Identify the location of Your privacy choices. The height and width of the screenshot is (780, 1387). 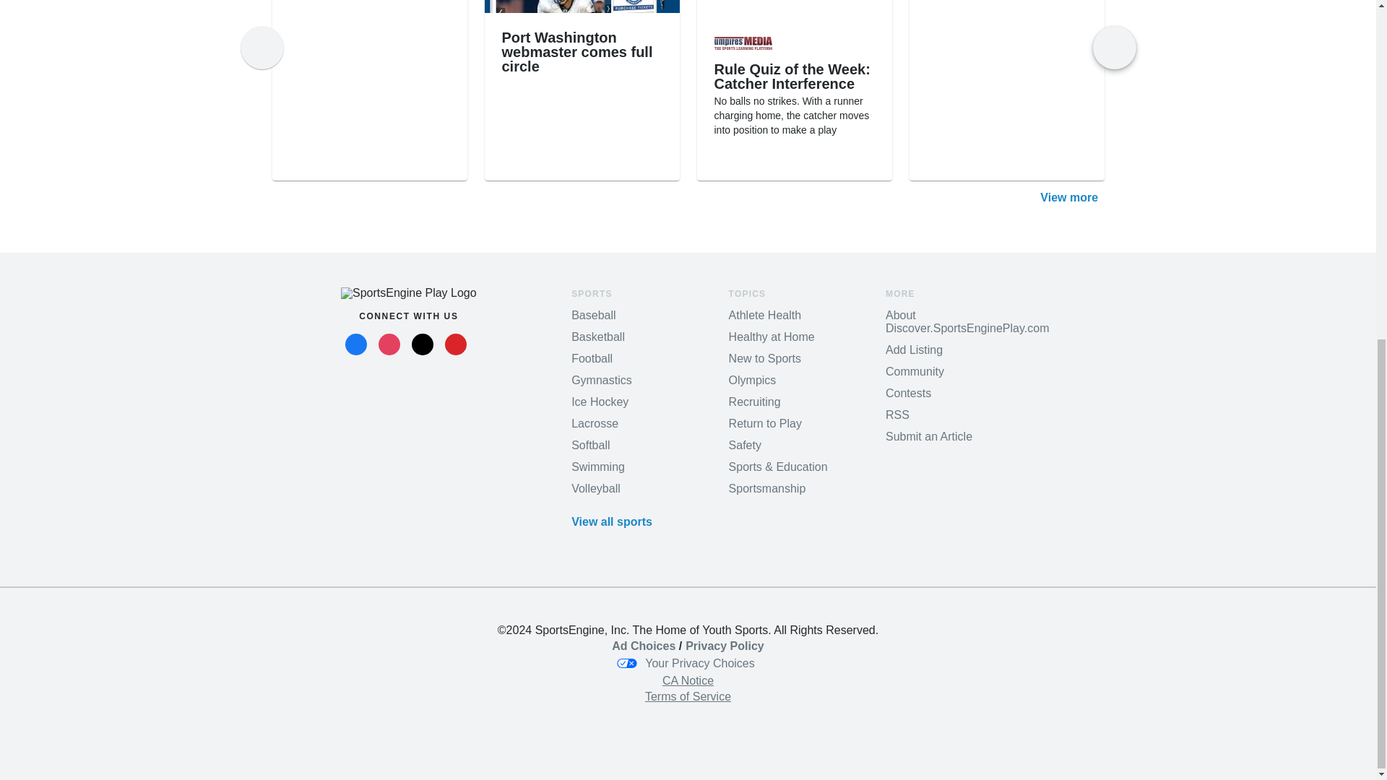
(643, 646).